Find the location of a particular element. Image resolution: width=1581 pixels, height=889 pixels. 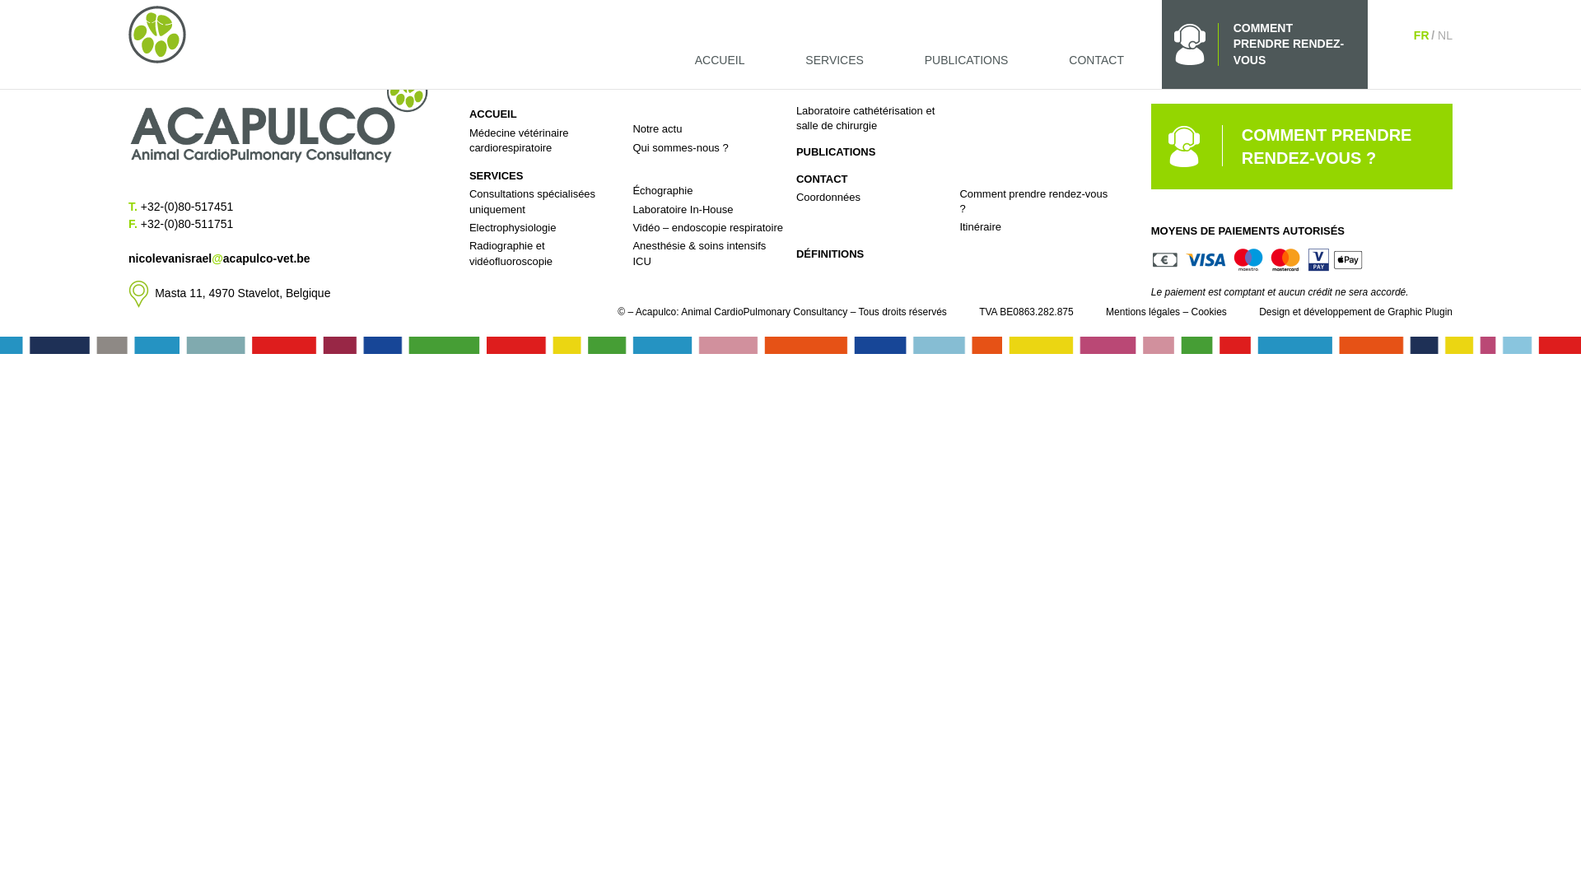

Graphic Plugin is located at coordinates (1420, 312).